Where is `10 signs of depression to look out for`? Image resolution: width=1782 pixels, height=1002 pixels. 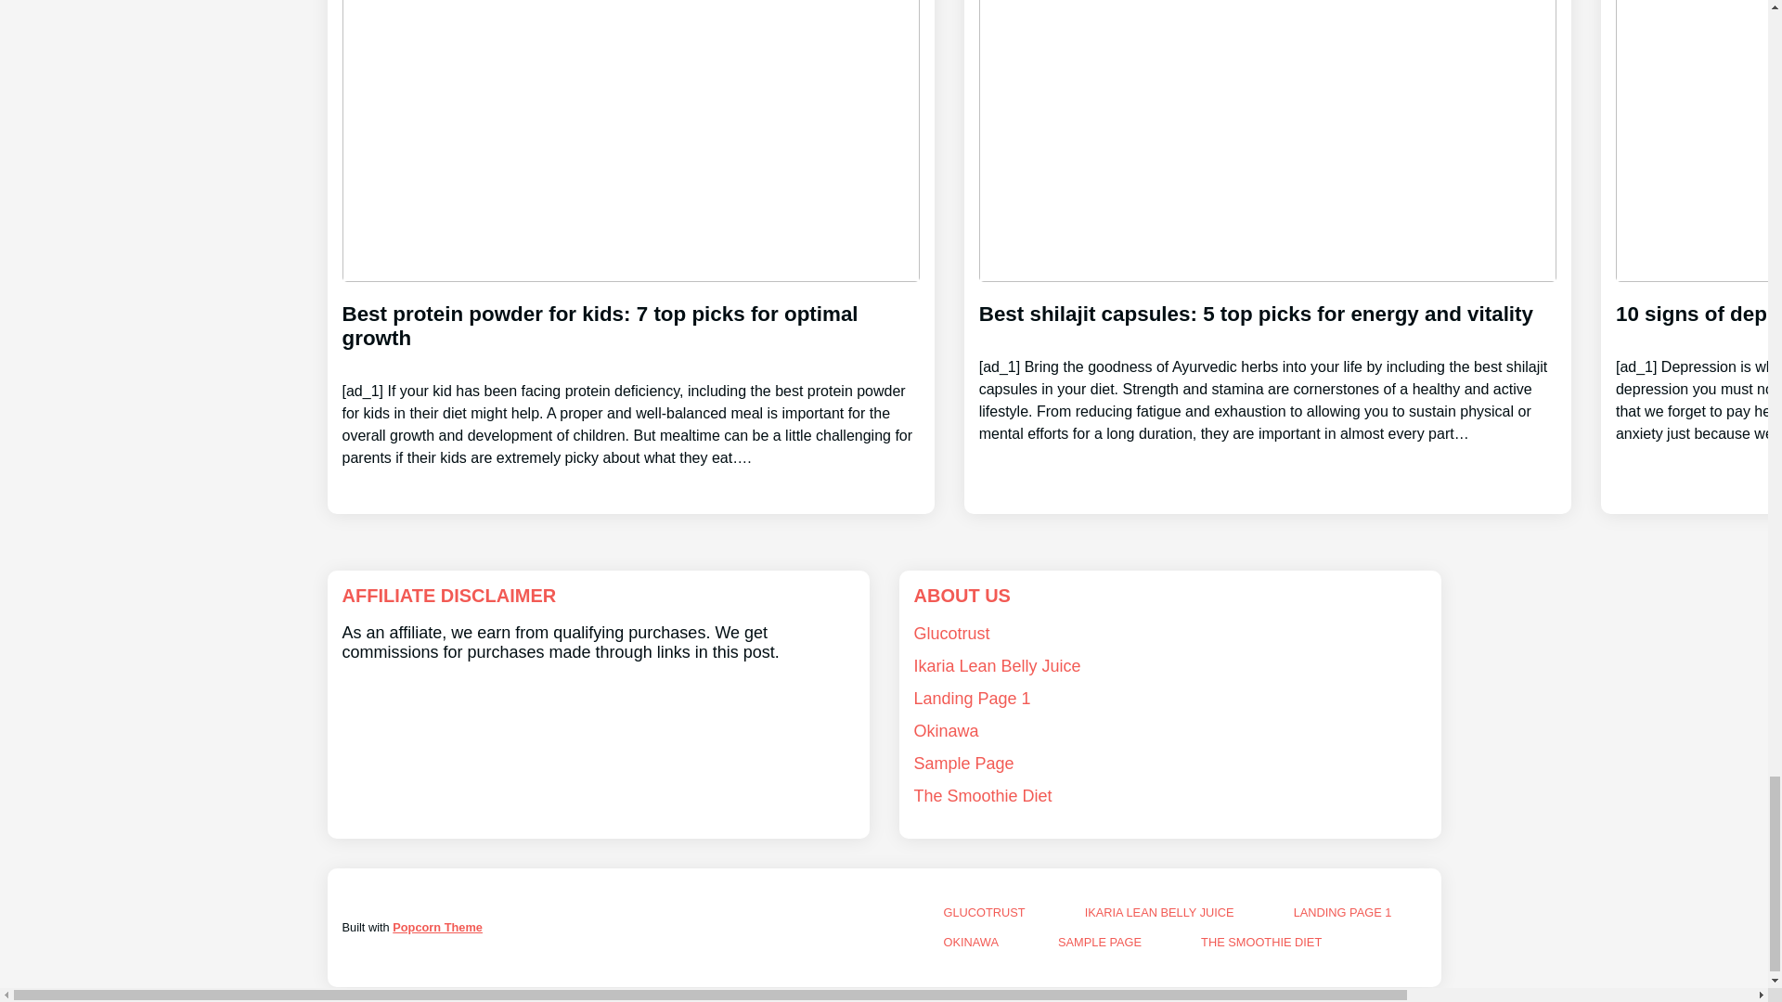
10 signs of depression to look out for is located at coordinates (1698, 357).